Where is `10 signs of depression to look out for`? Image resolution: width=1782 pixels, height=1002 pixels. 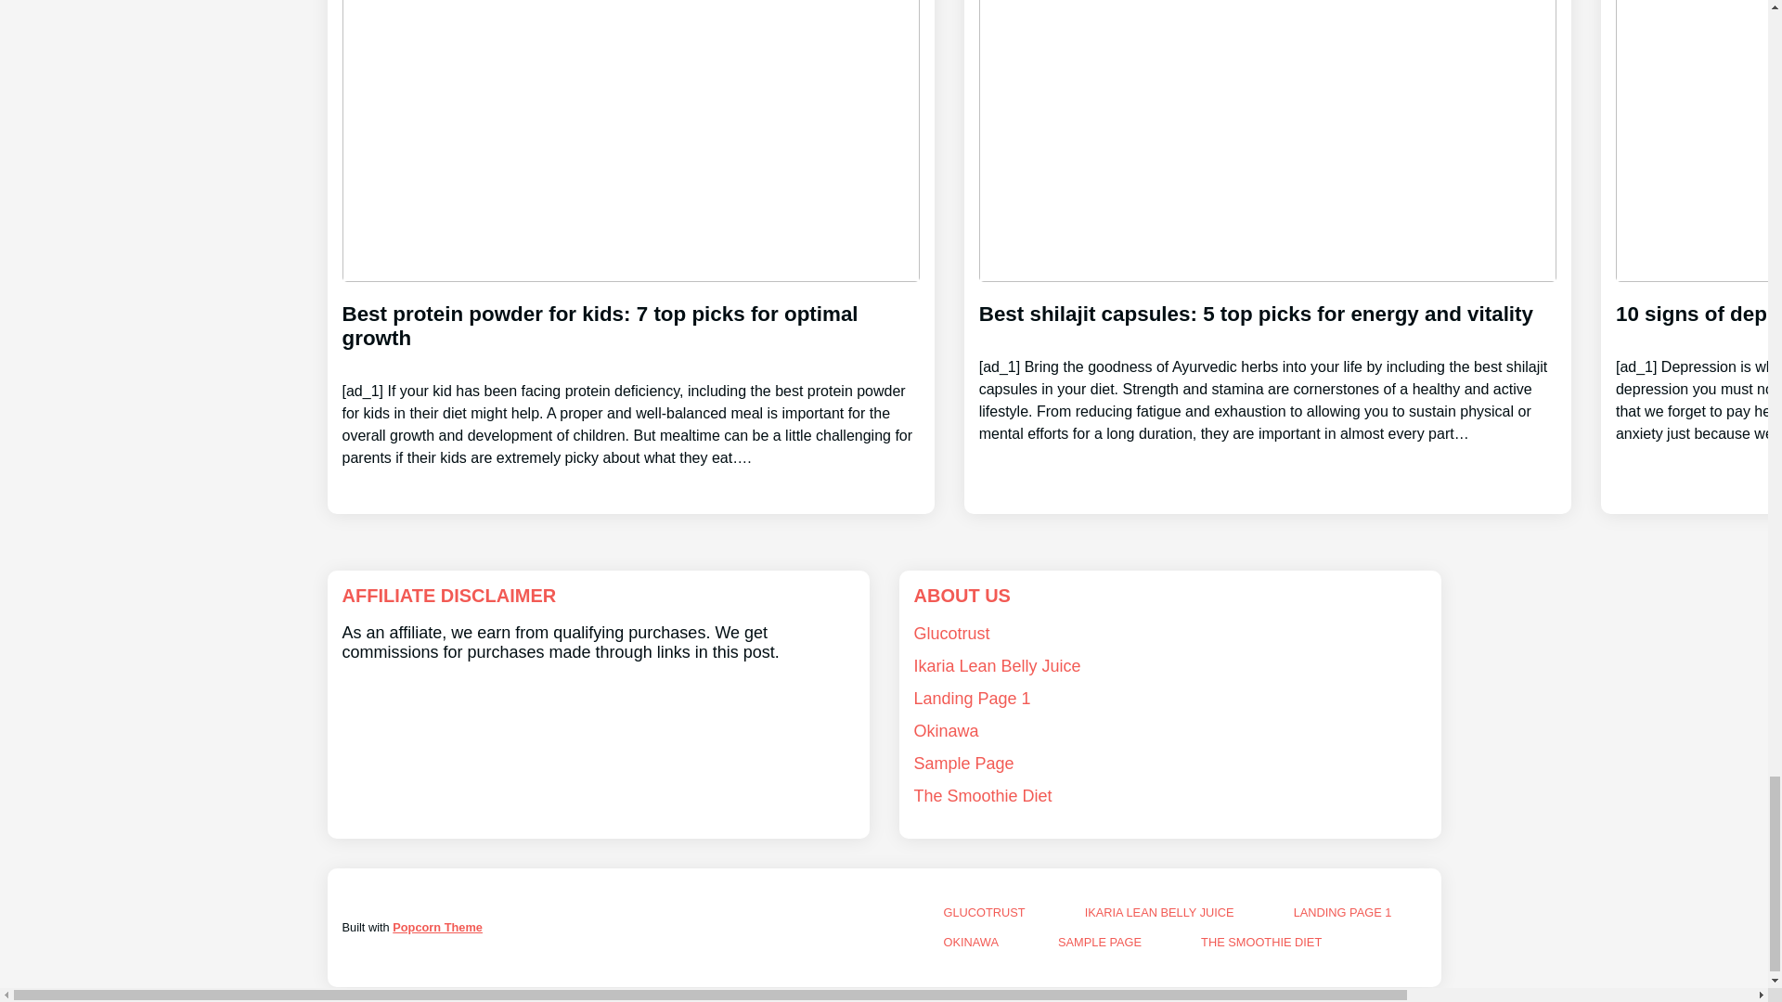
10 signs of depression to look out for is located at coordinates (1698, 357).